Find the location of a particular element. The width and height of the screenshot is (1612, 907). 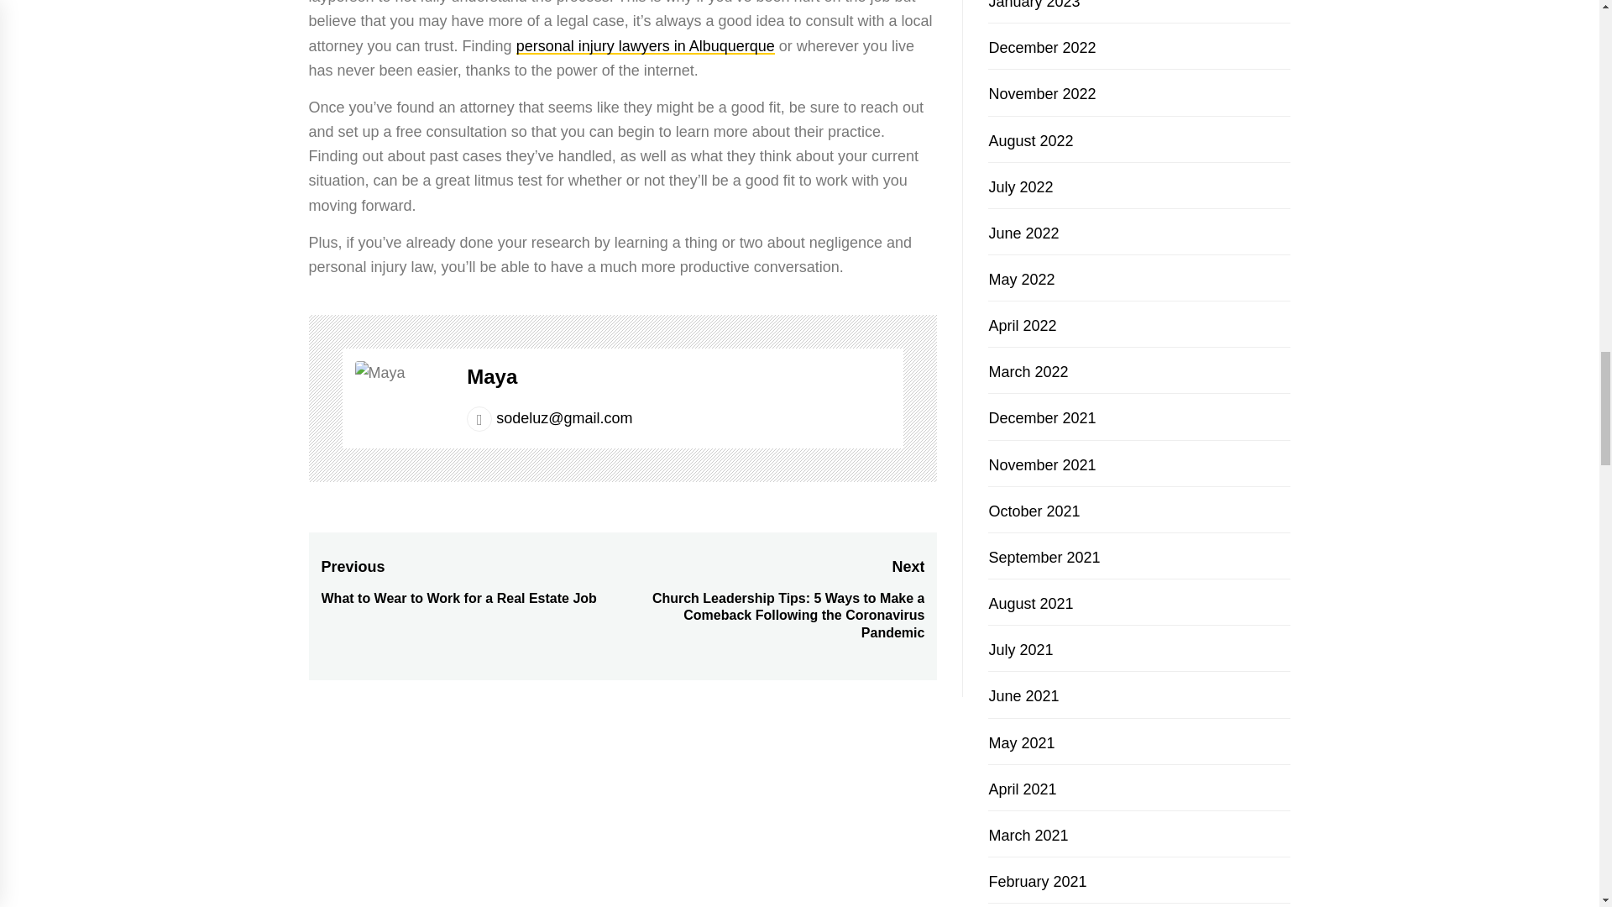

November 2022 is located at coordinates (1041, 94).